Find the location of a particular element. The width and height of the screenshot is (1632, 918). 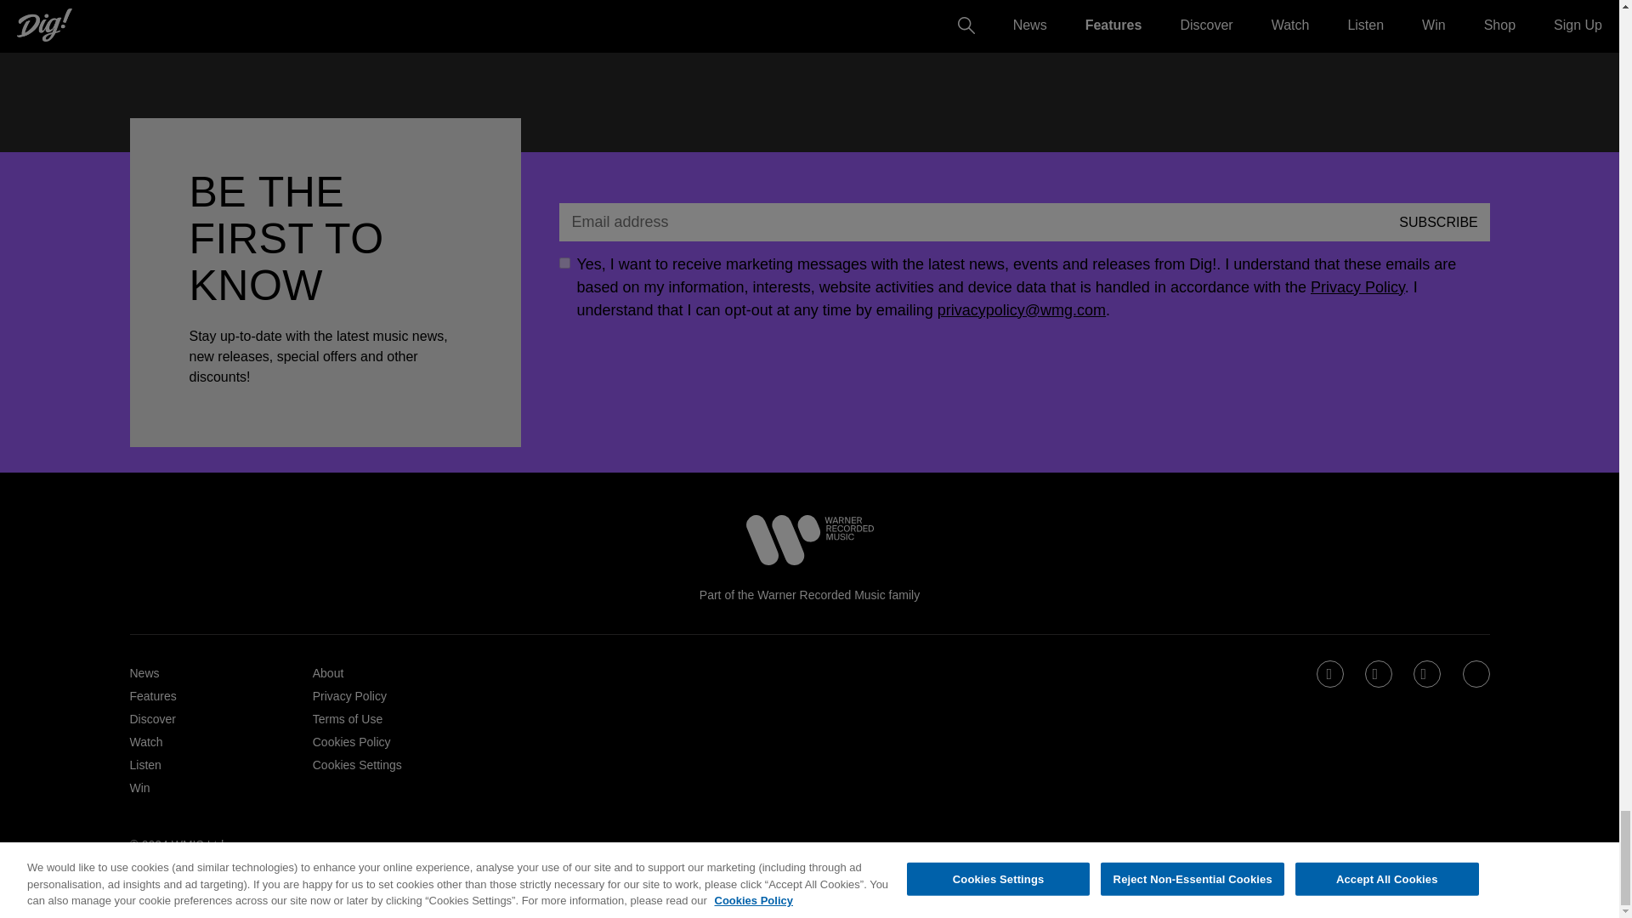

YouTube is located at coordinates (1477, 675).